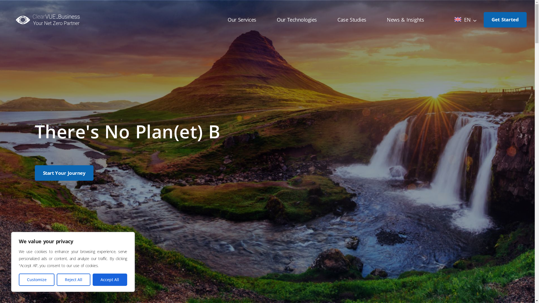 The image size is (539, 303). What do you see at coordinates (505, 20) in the screenshot?
I see `Get Started` at bounding box center [505, 20].